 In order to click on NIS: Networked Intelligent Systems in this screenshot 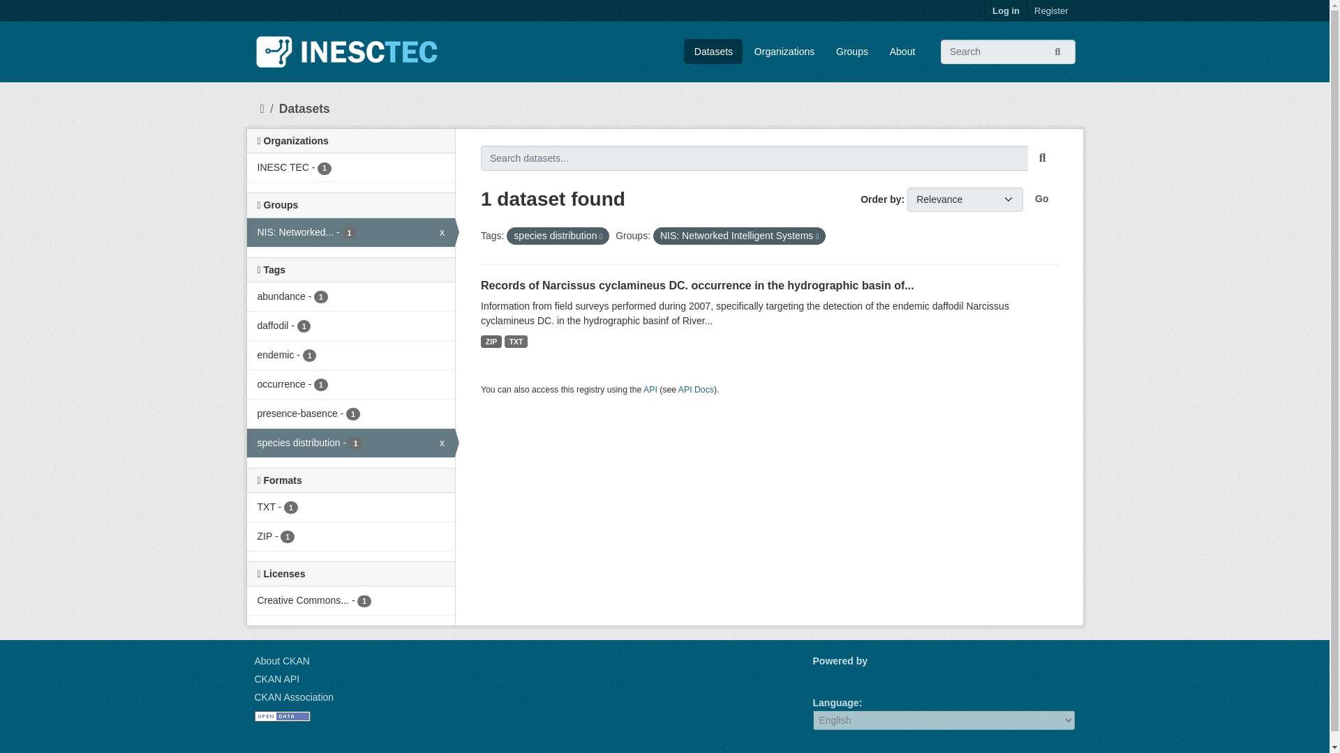, I will do `click(350, 233)`.